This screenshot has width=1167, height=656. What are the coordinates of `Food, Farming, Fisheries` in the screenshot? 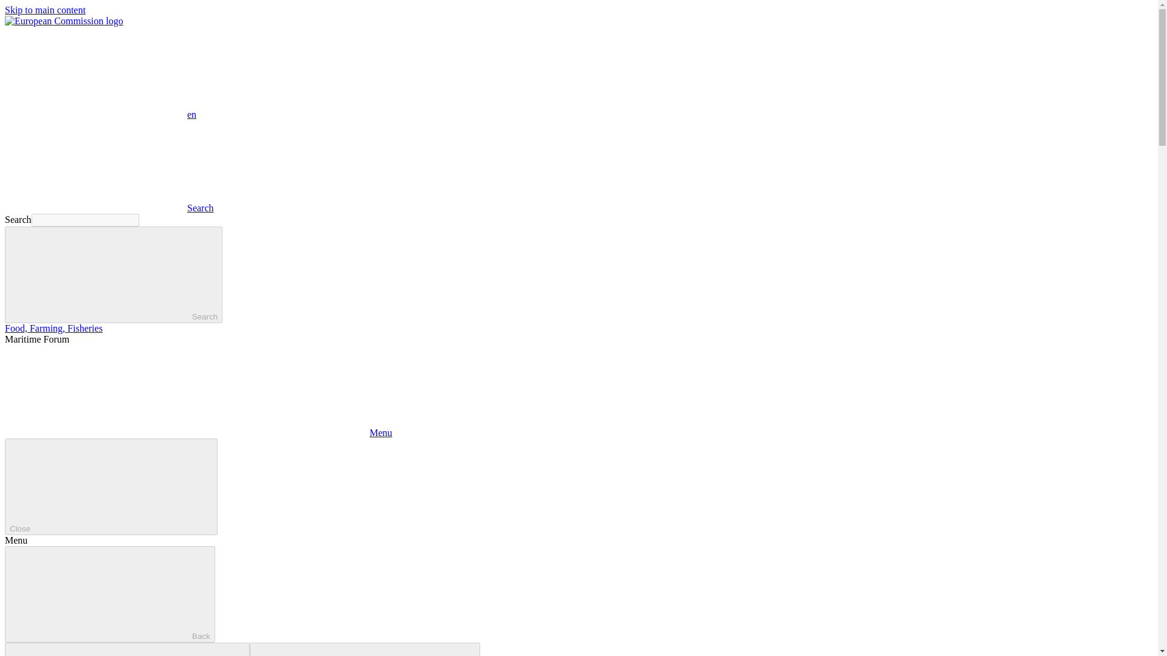 It's located at (53, 328).